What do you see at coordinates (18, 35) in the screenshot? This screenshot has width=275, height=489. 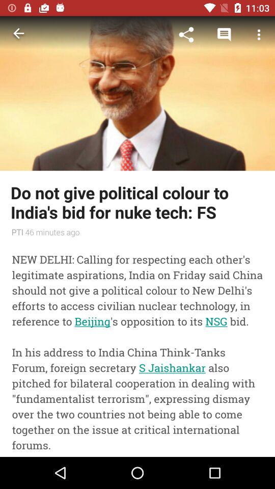 I see `previous page` at bounding box center [18, 35].